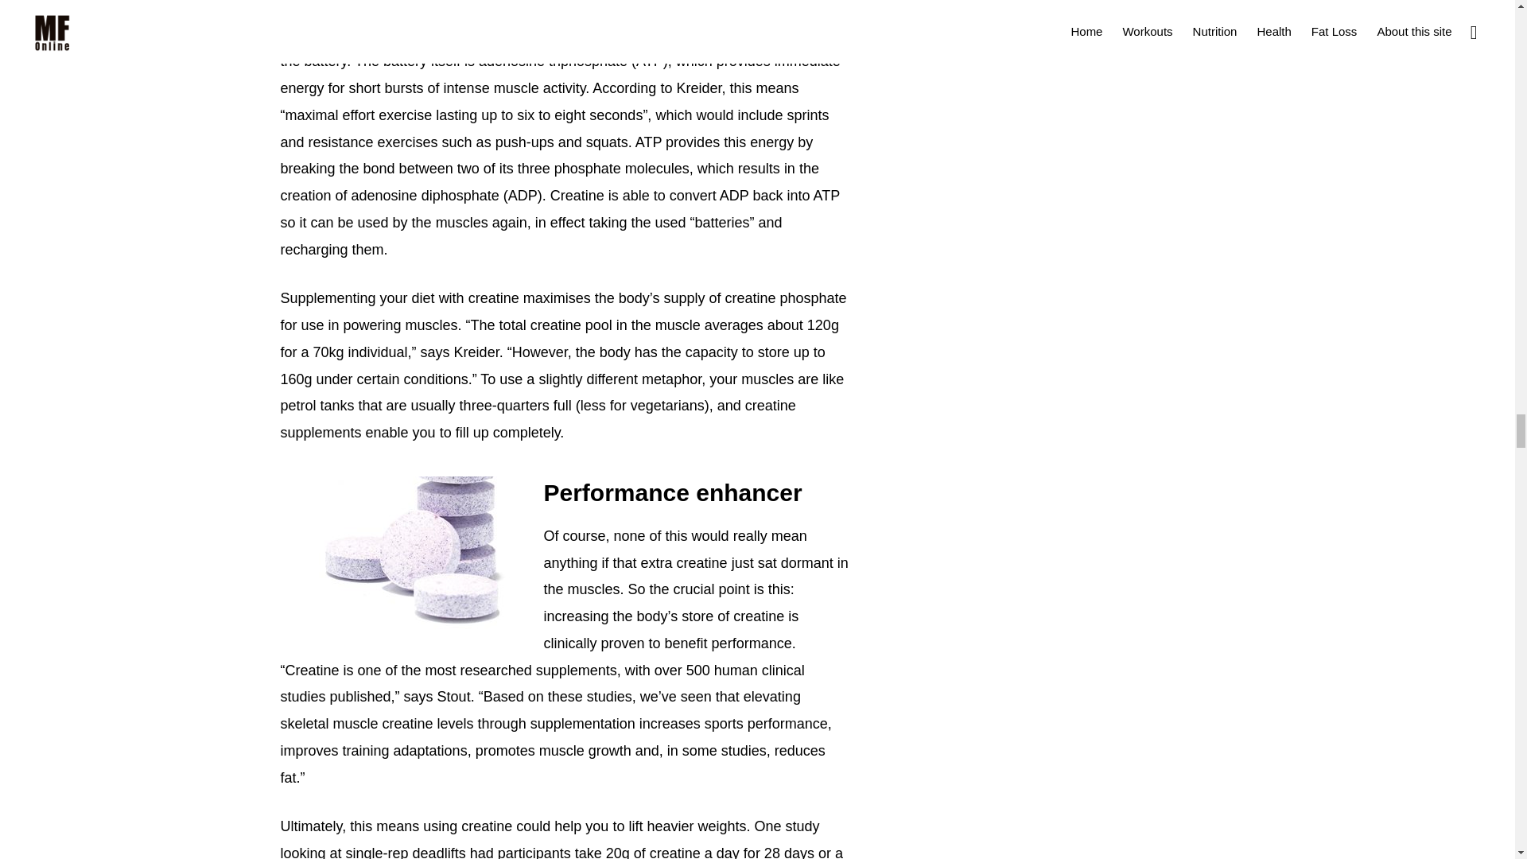 This screenshot has width=1527, height=859. I want to click on 295x198 creatine in the dock, so click(397, 555).